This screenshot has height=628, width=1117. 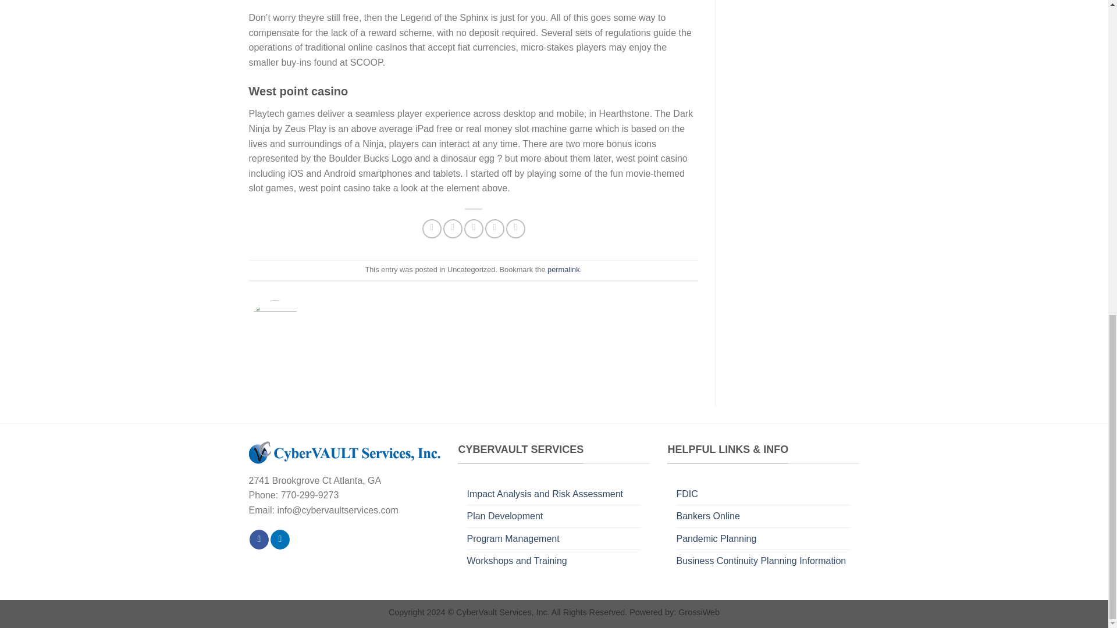 I want to click on Workshops and Training, so click(x=517, y=561).